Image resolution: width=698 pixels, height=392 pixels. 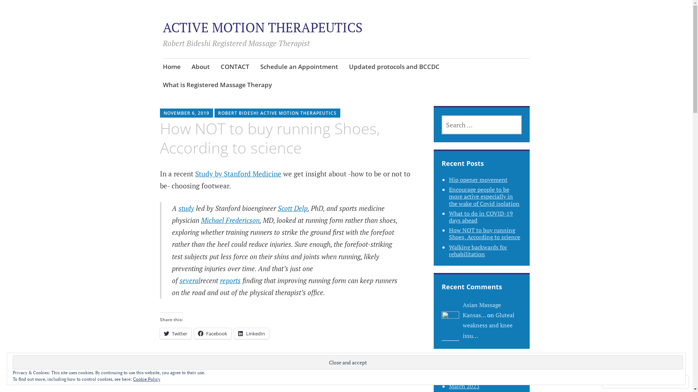 What do you see at coordinates (186, 208) in the screenshot?
I see `study` at bounding box center [186, 208].